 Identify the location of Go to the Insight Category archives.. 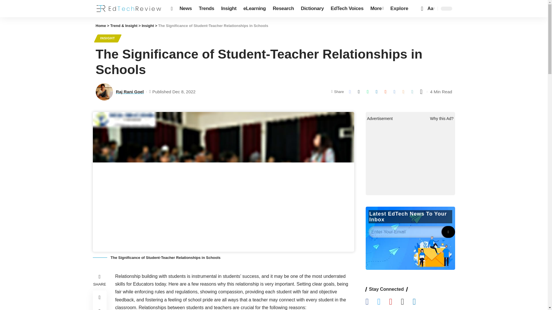
(148, 26).